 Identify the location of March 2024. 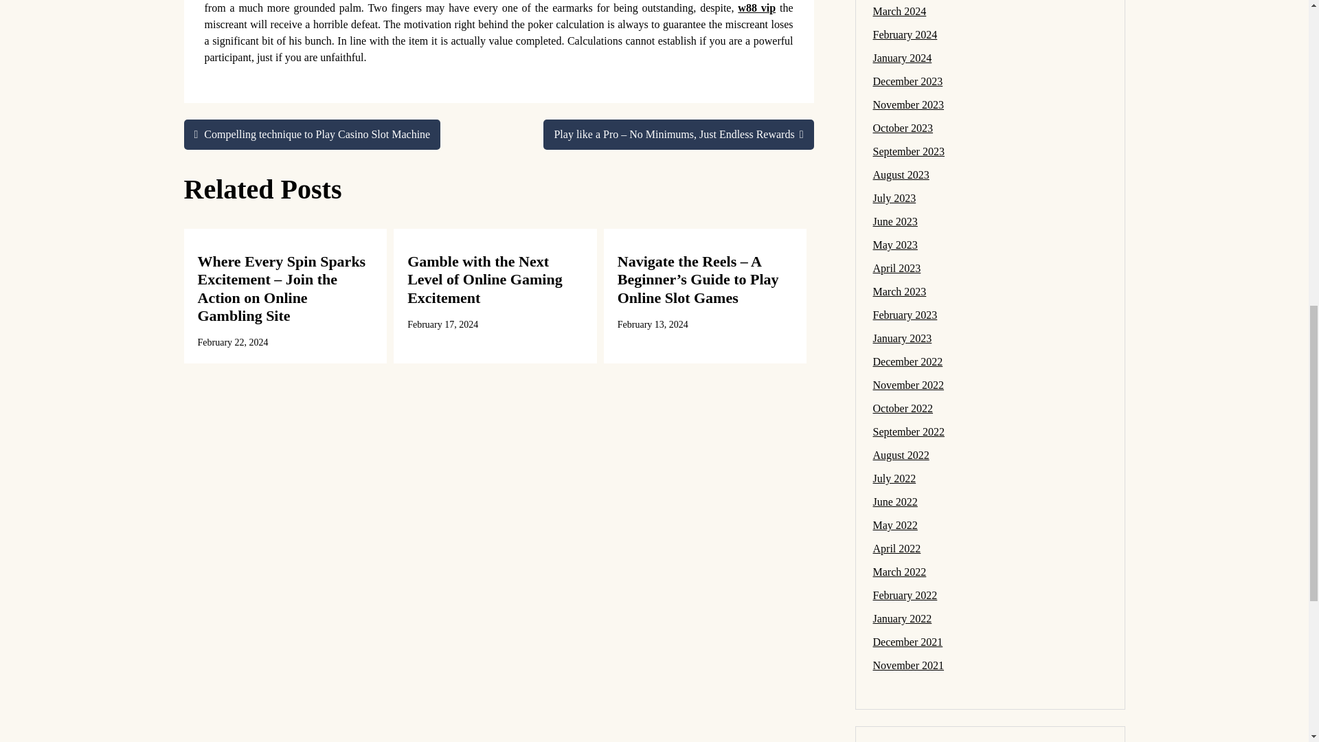
(899, 11).